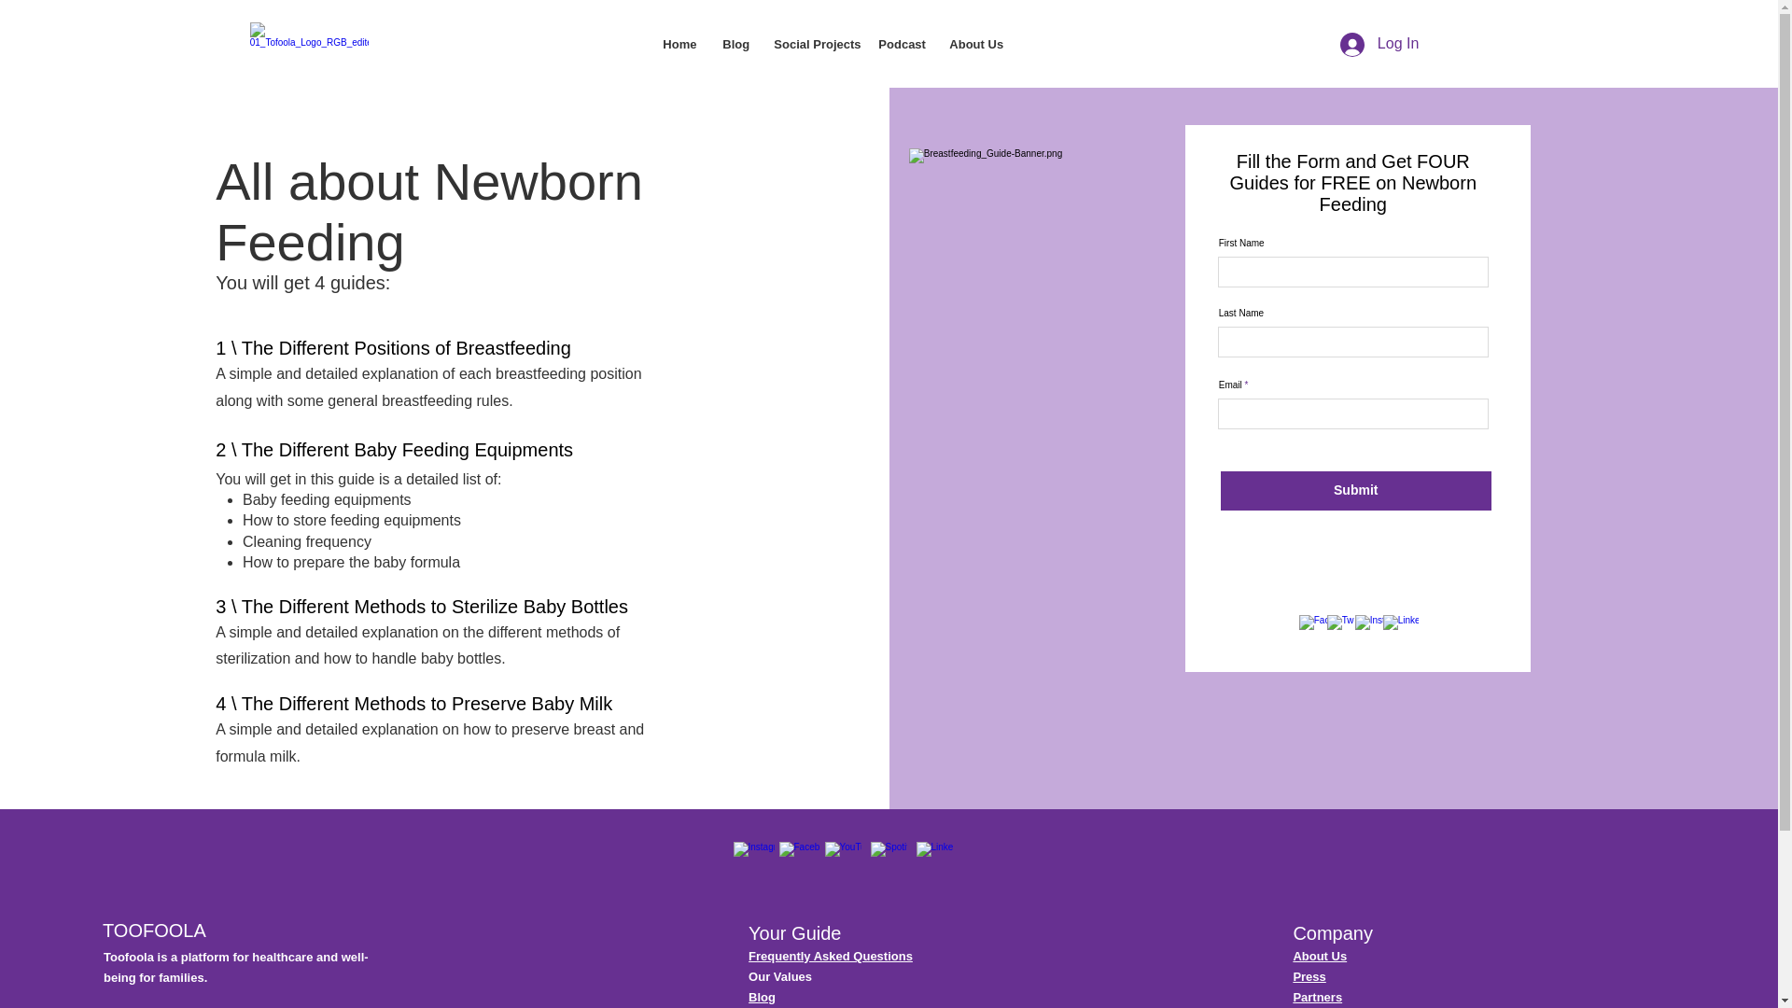  What do you see at coordinates (678, 45) in the screenshot?
I see `Home` at bounding box center [678, 45].